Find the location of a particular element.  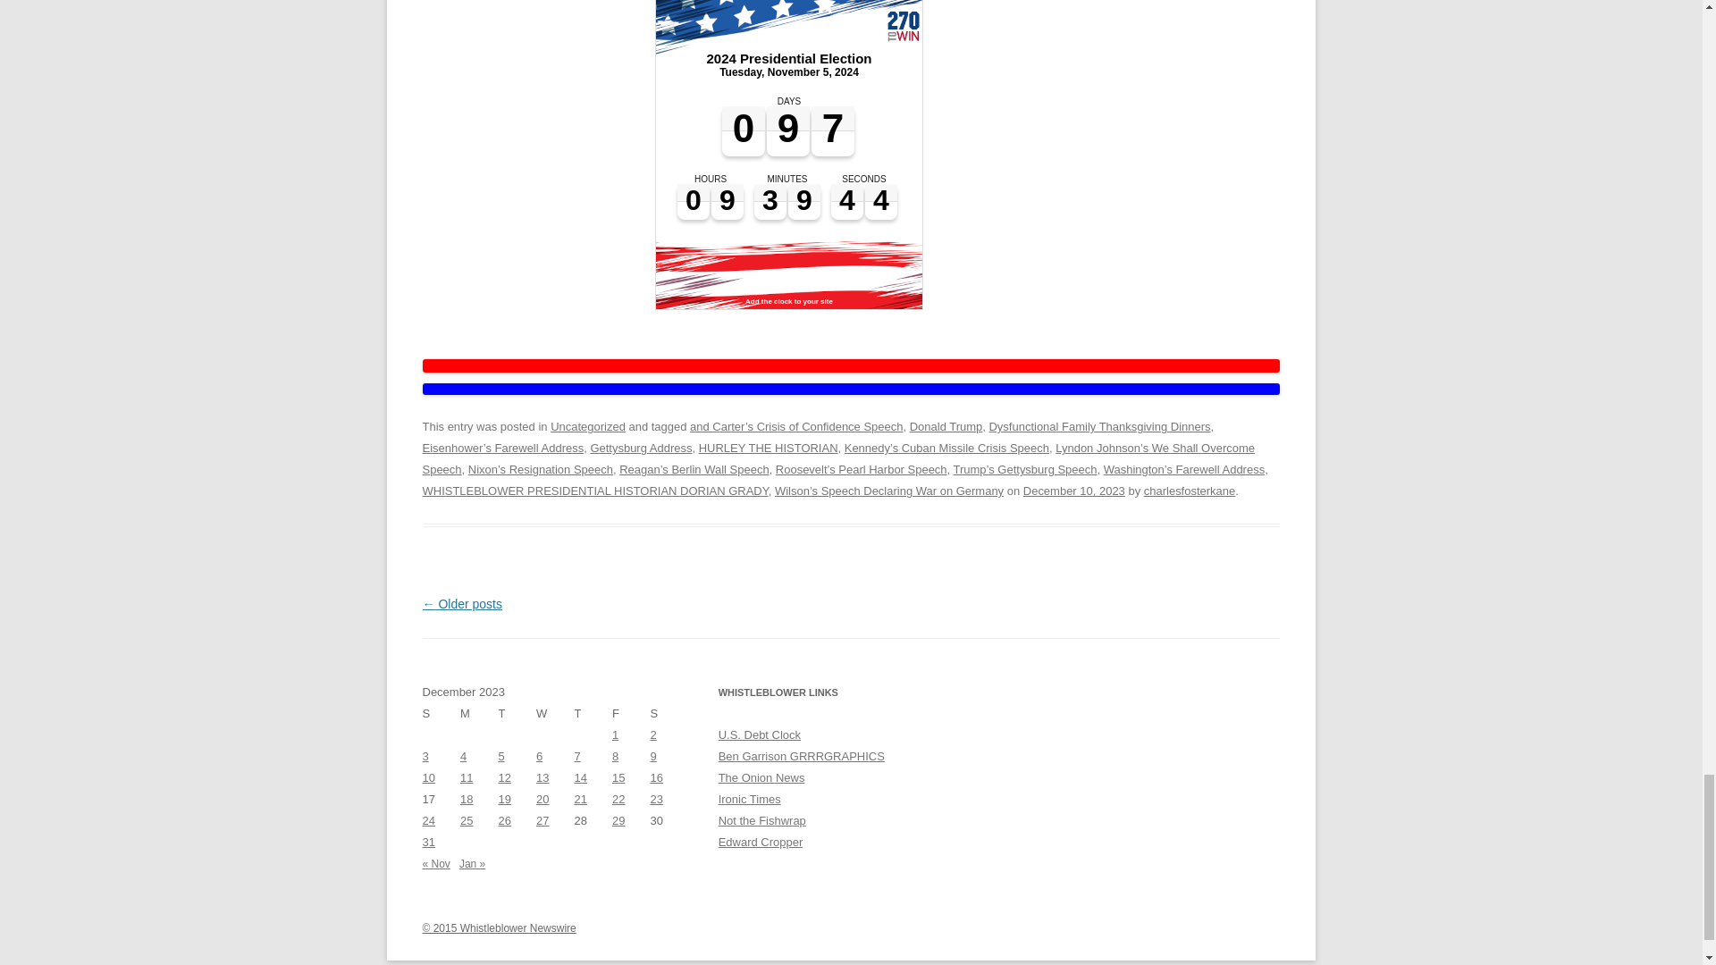

Monday is located at coordinates (479, 714).